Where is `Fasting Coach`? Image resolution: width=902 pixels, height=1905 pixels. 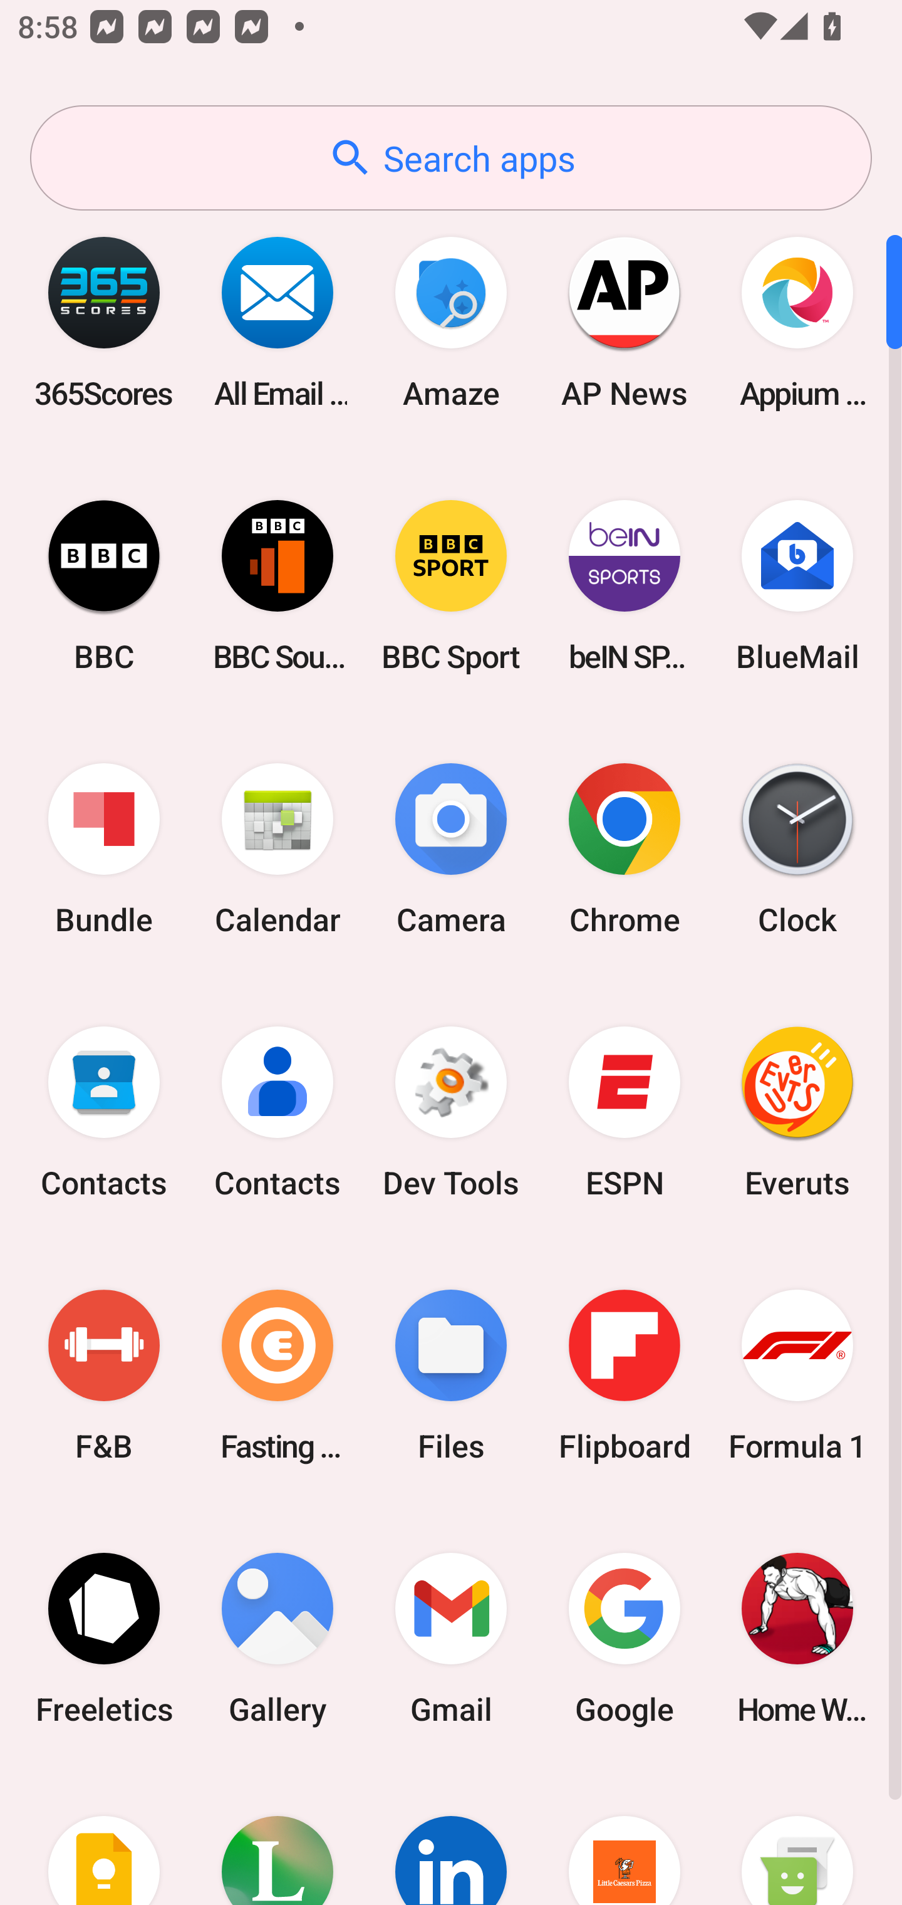 Fasting Coach is located at coordinates (277, 1375).